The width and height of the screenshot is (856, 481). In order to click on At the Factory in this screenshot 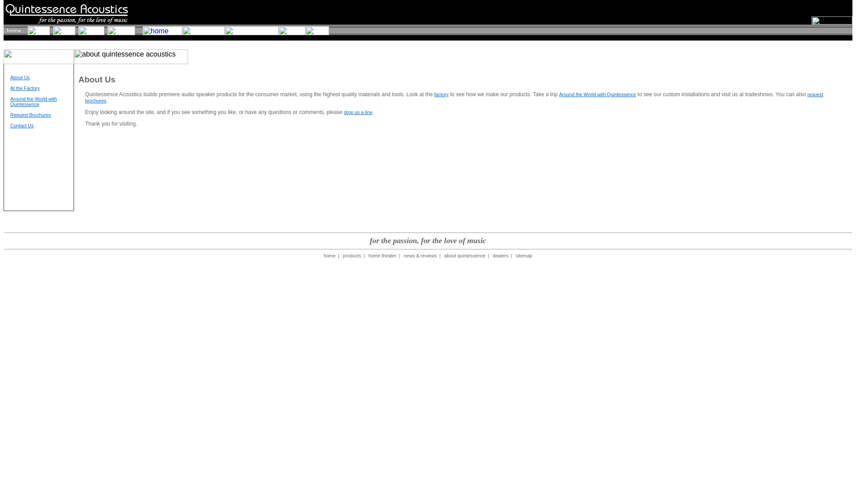, I will do `click(25, 88)`.